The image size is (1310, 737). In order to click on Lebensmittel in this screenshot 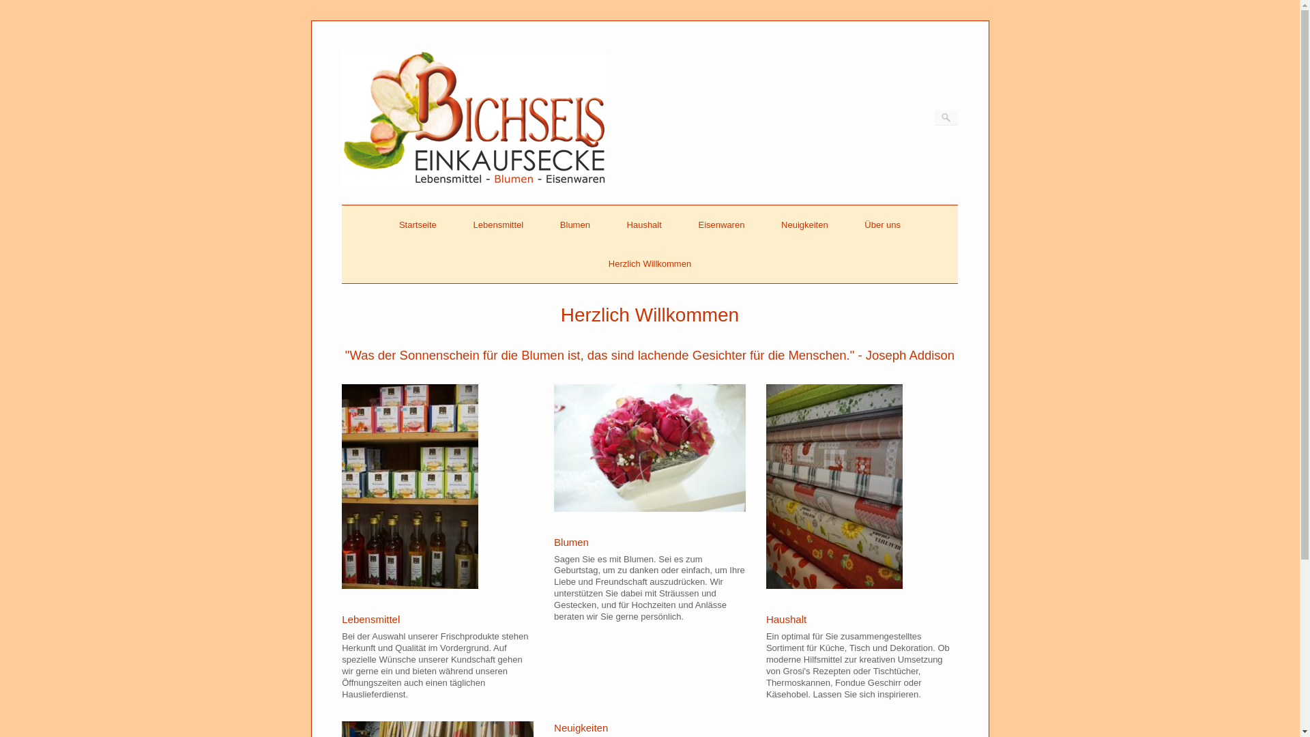, I will do `click(498, 225)`.